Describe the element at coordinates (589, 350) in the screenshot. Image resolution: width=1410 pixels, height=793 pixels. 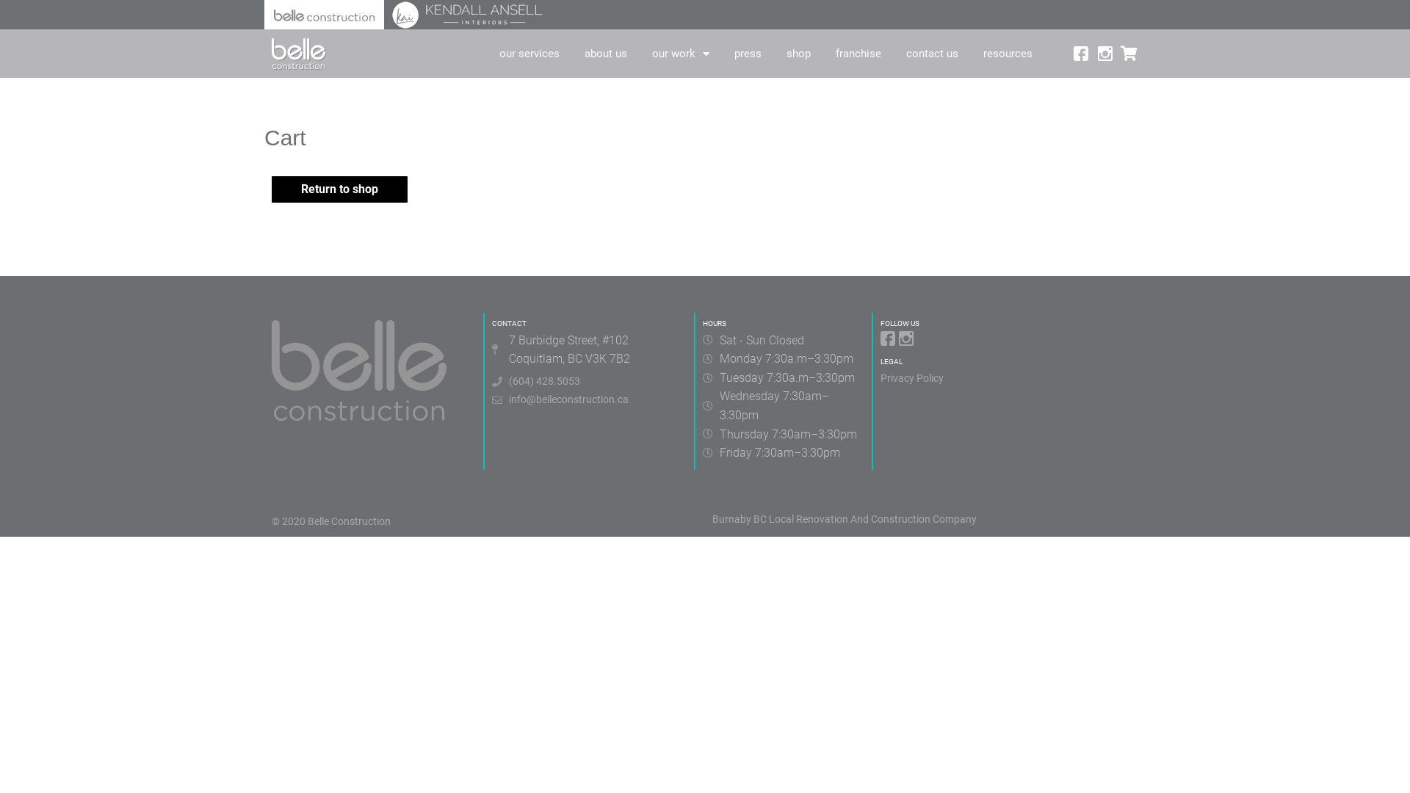
I see `7 Burbidge Street, #102 Coquitlam, BC V3K 7B2` at that location.